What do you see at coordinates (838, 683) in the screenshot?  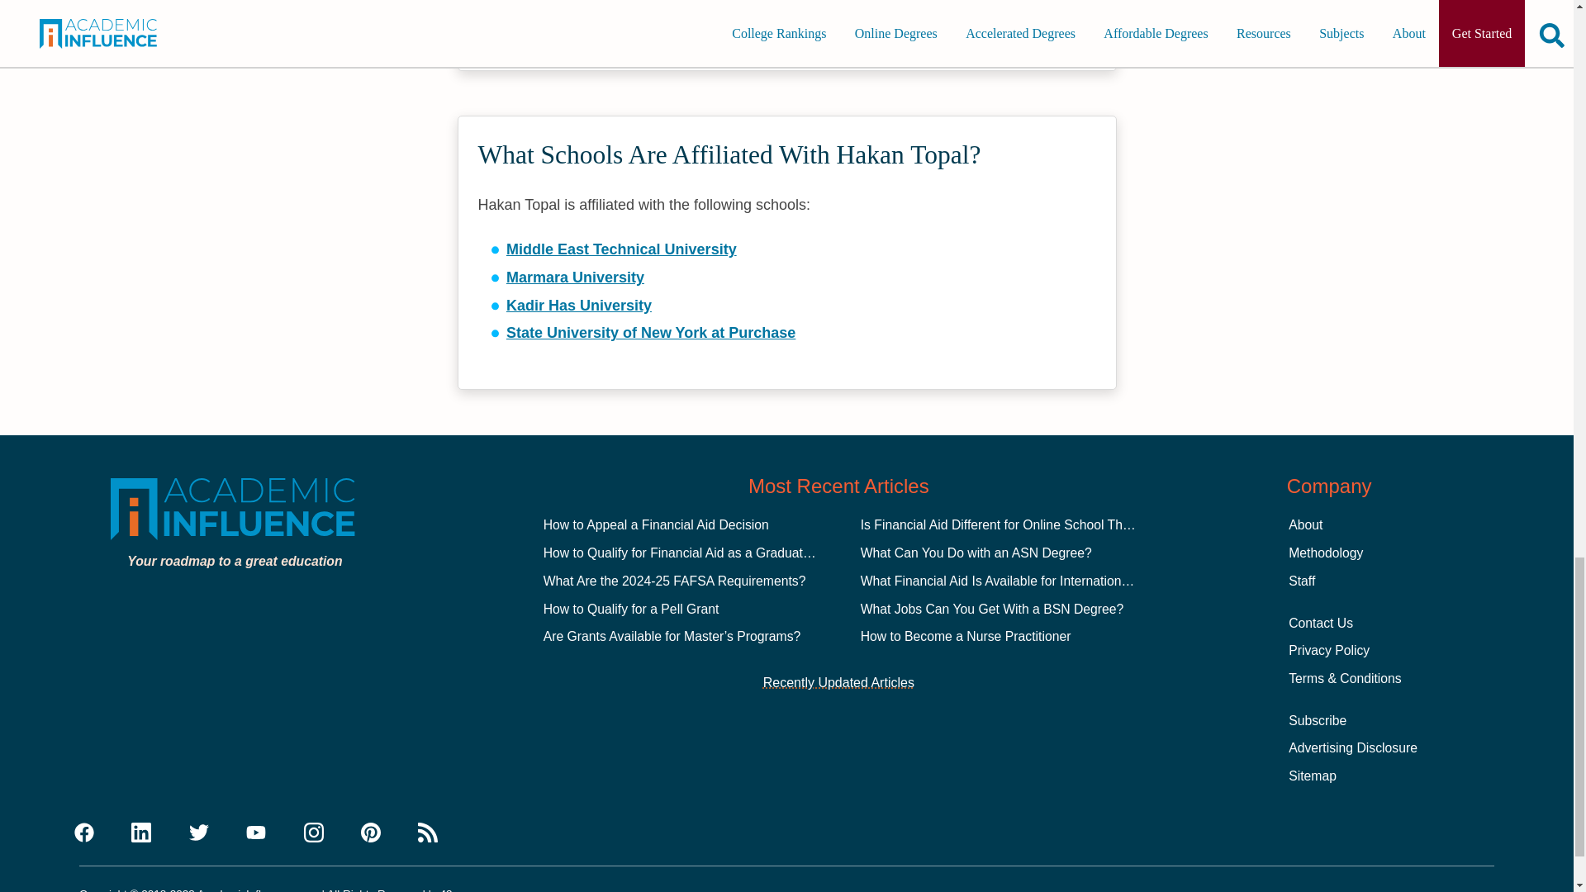 I see `Recently Updated Articles` at bounding box center [838, 683].